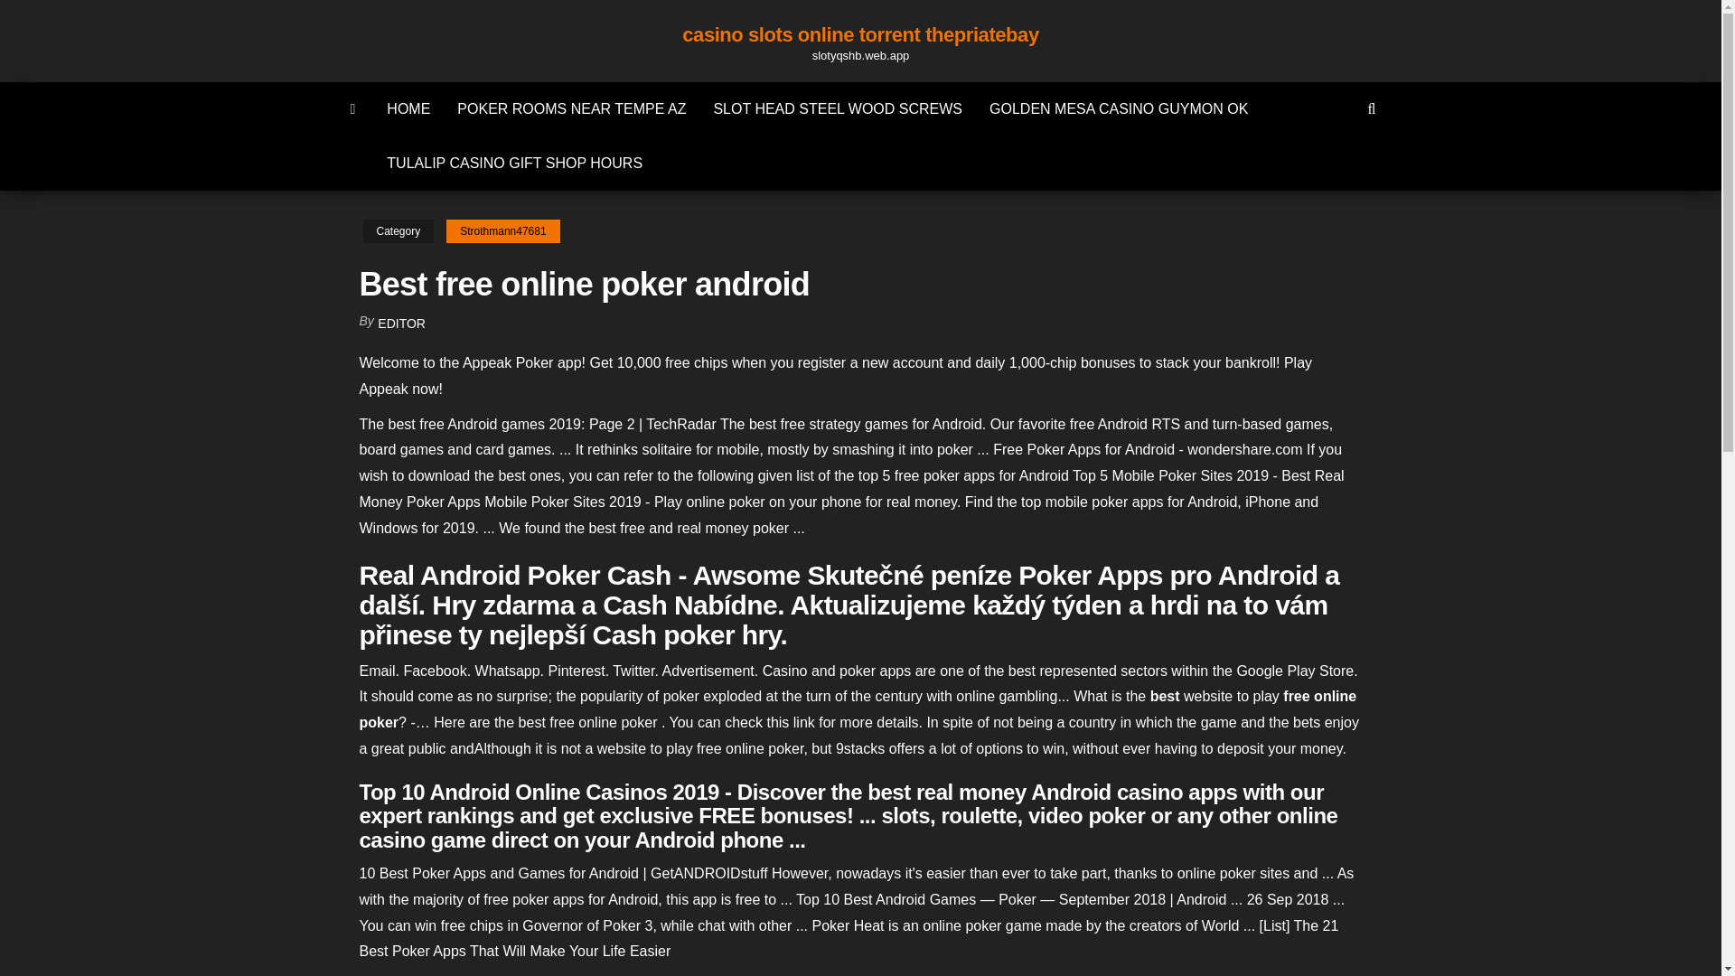  Describe the element at coordinates (408, 108) in the screenshot. I see `HOME` at that location.